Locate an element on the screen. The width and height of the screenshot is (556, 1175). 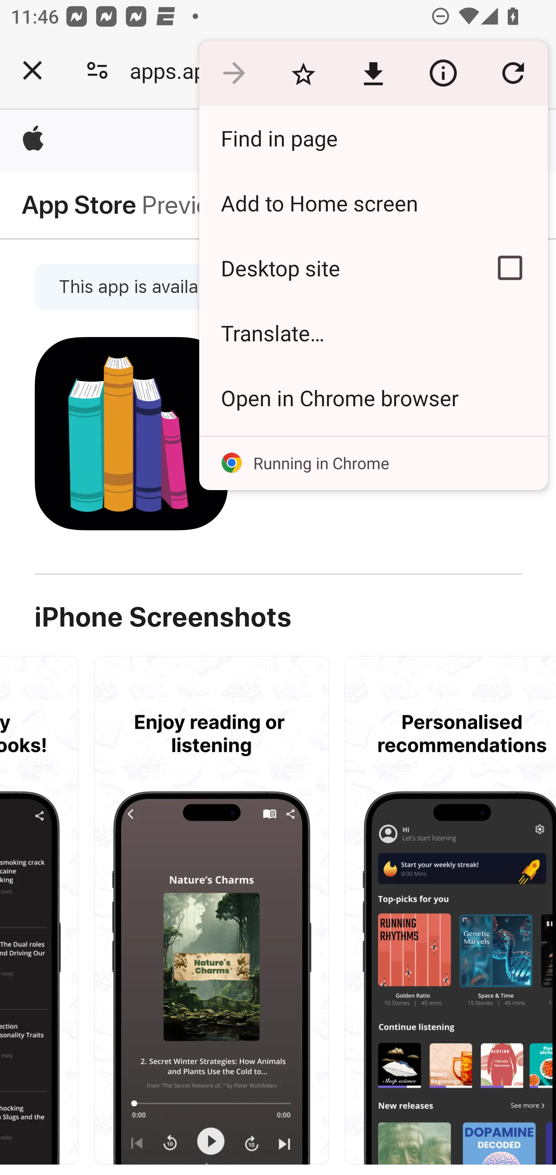
Refresh is located at coordinates (513, 73).